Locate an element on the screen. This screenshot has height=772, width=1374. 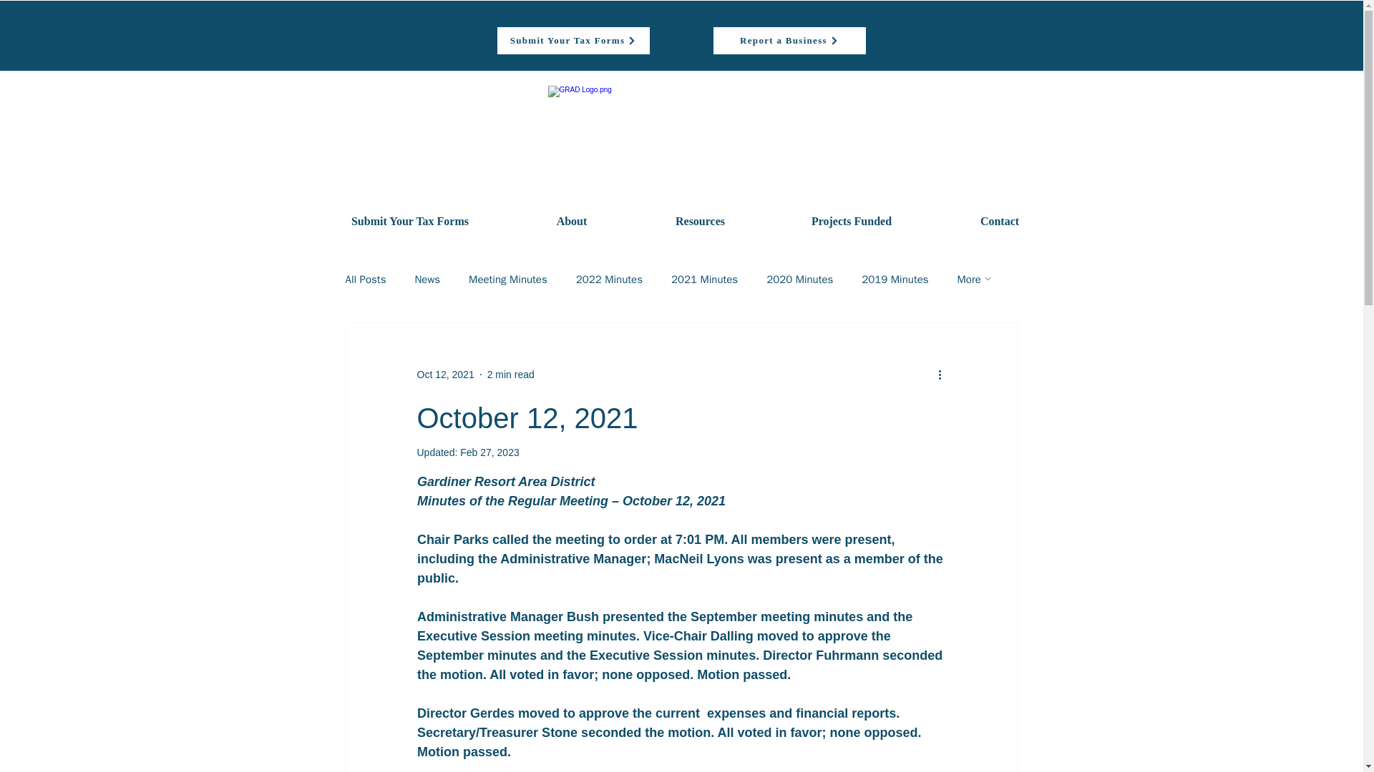
2020 Minutes is located at coordinates (799, 279).